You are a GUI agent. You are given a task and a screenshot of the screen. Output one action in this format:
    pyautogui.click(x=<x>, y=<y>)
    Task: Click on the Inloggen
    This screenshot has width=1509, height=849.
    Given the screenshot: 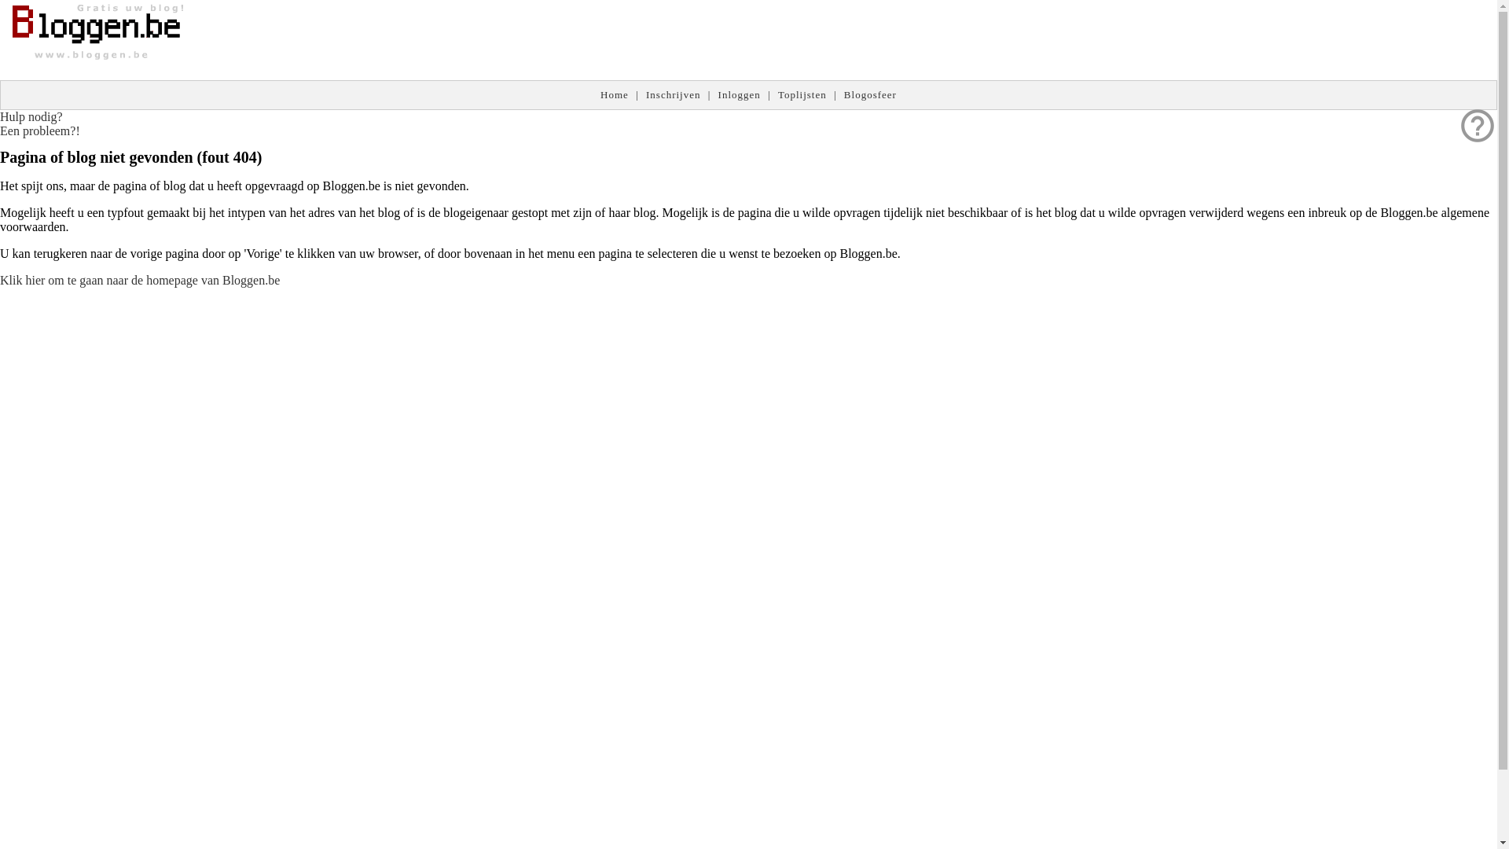 What is the action you would take?
    pyautogui.click(x=740, y=94)
    